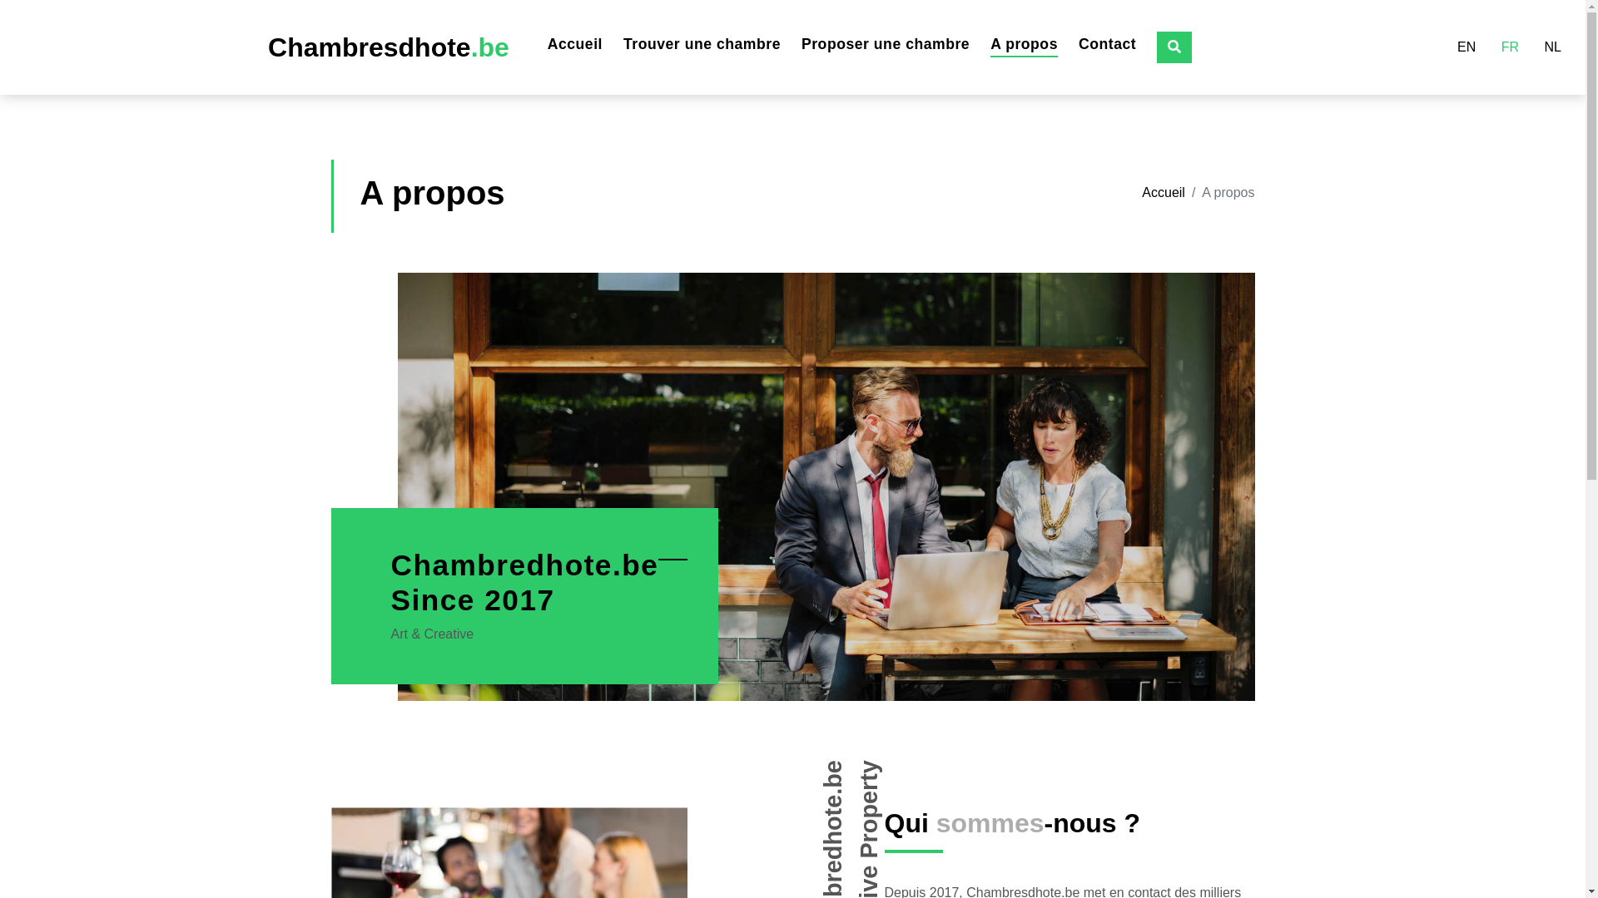 The height and width of the screenshot is (898, 1598). Describe the element at coordinates (886, 44) in the screenshot. I see `Proposer une chambre` at that location.